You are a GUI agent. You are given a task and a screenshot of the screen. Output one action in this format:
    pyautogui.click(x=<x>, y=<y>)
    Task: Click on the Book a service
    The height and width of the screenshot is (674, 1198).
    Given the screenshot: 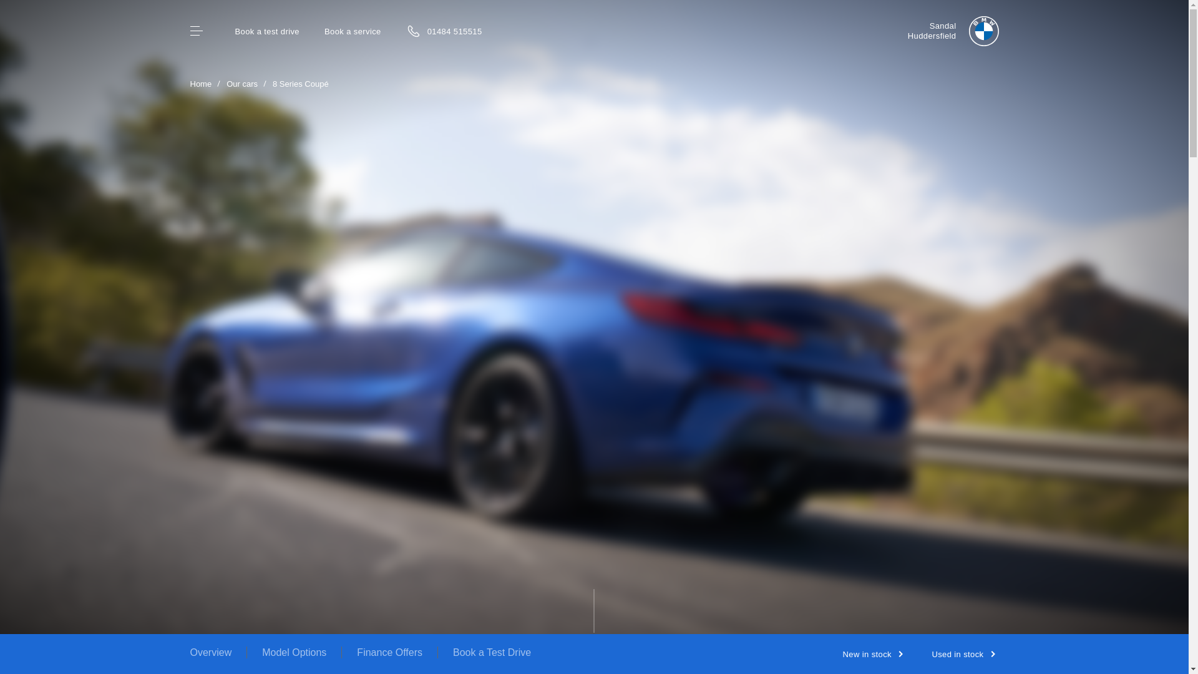 What is the action you would take?
    pyautogui.click(x=441, y=27)
    